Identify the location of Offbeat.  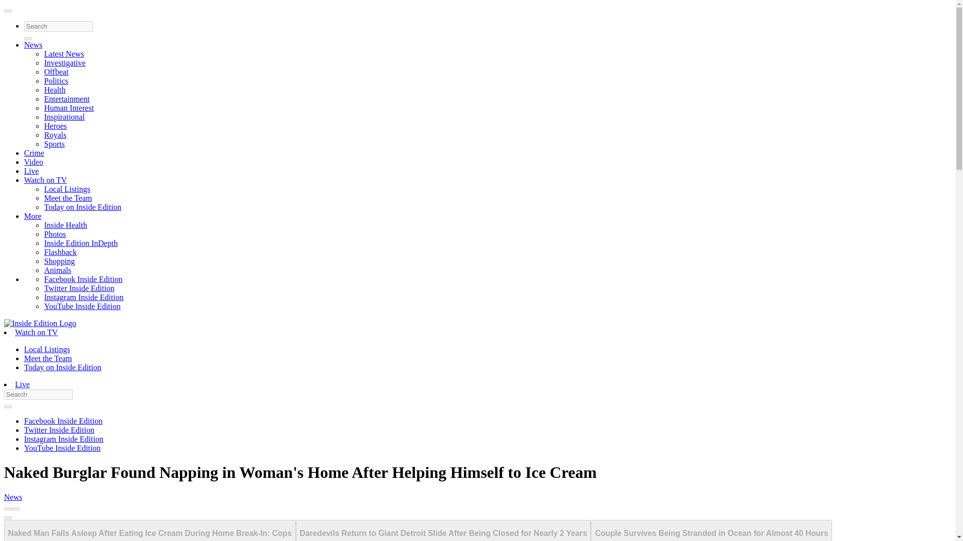
(56, 72).